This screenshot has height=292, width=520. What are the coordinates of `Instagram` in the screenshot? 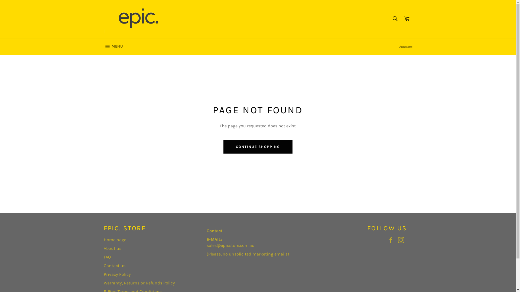 It's located at (402, 240).